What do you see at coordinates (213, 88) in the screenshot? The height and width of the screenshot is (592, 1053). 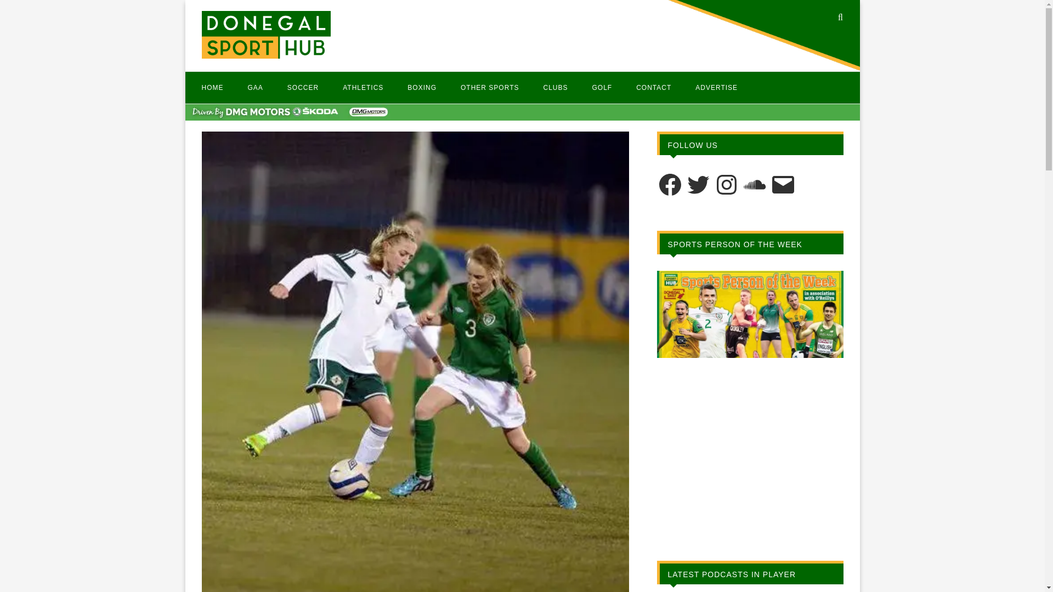 I see `HOME` at bounding box center [213, 88].